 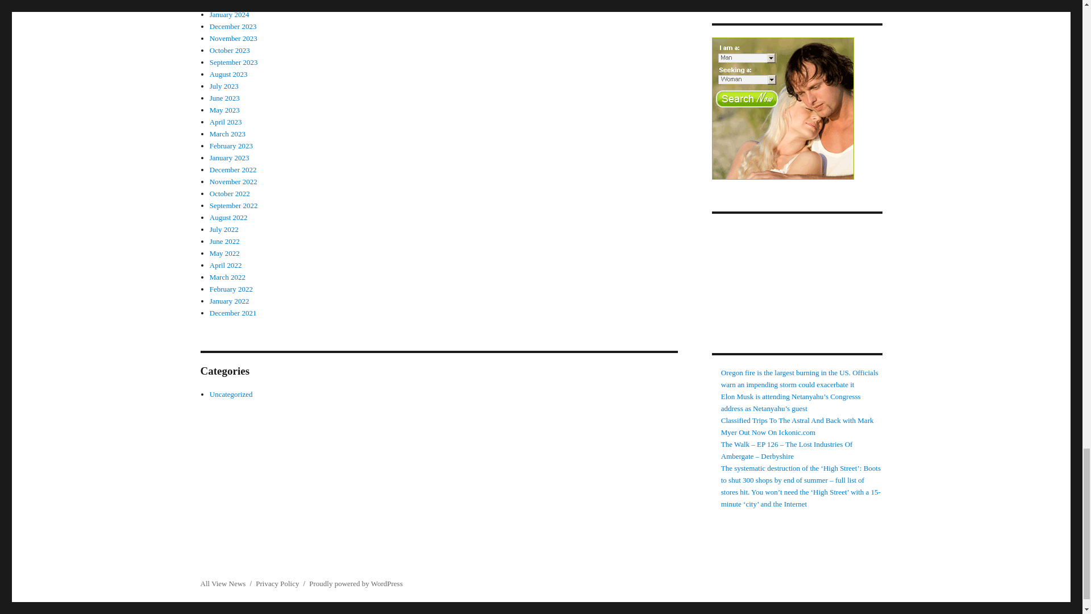 What do you see at coordinates (224, 230) in the screenshot?
I see `July 2022` at bounding box center [224, 230].